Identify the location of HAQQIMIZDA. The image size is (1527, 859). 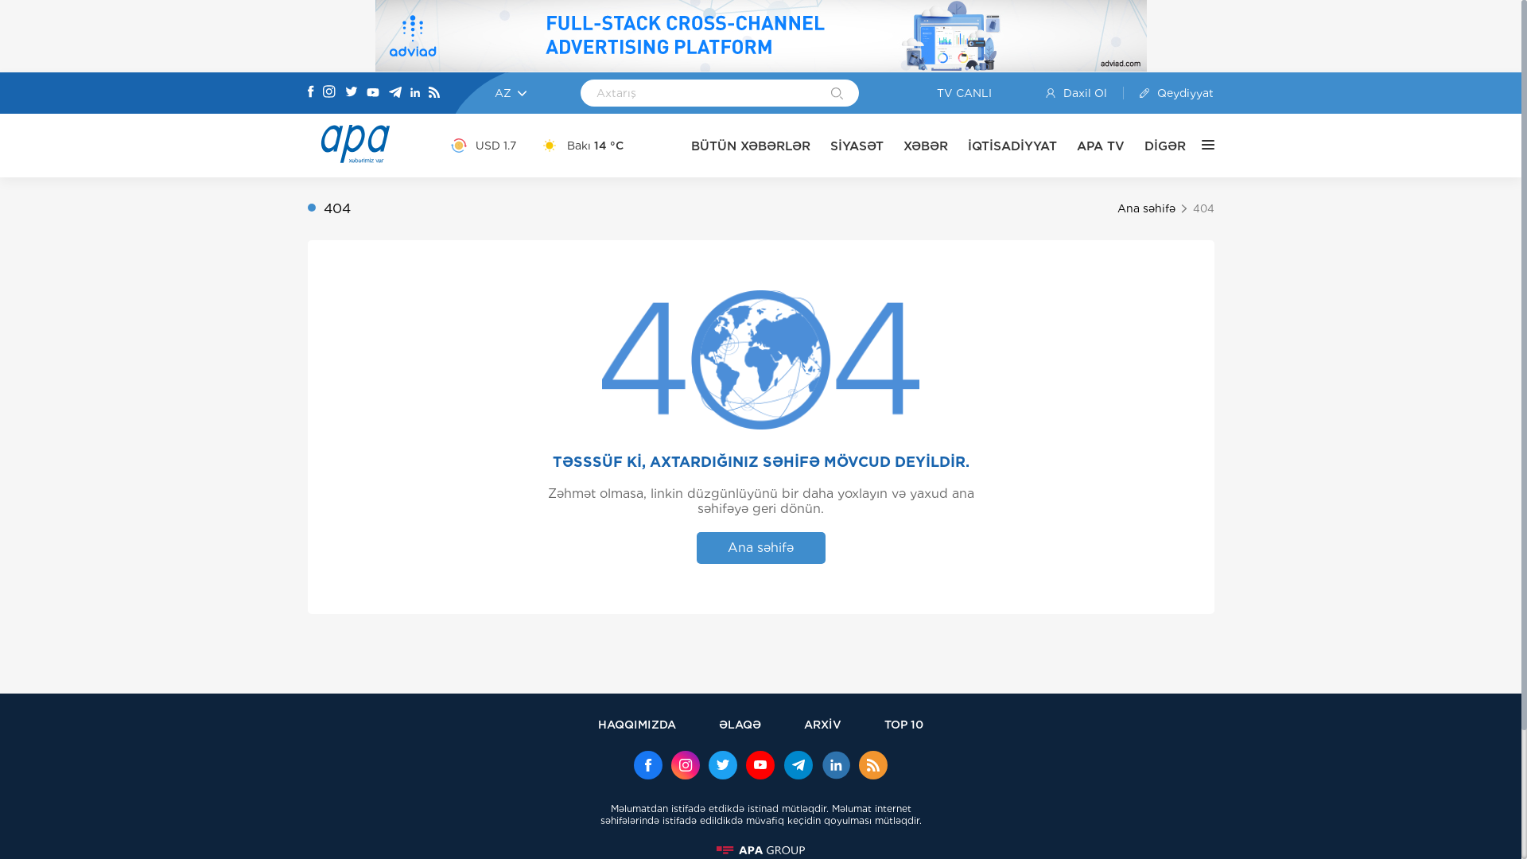
(637, 724).